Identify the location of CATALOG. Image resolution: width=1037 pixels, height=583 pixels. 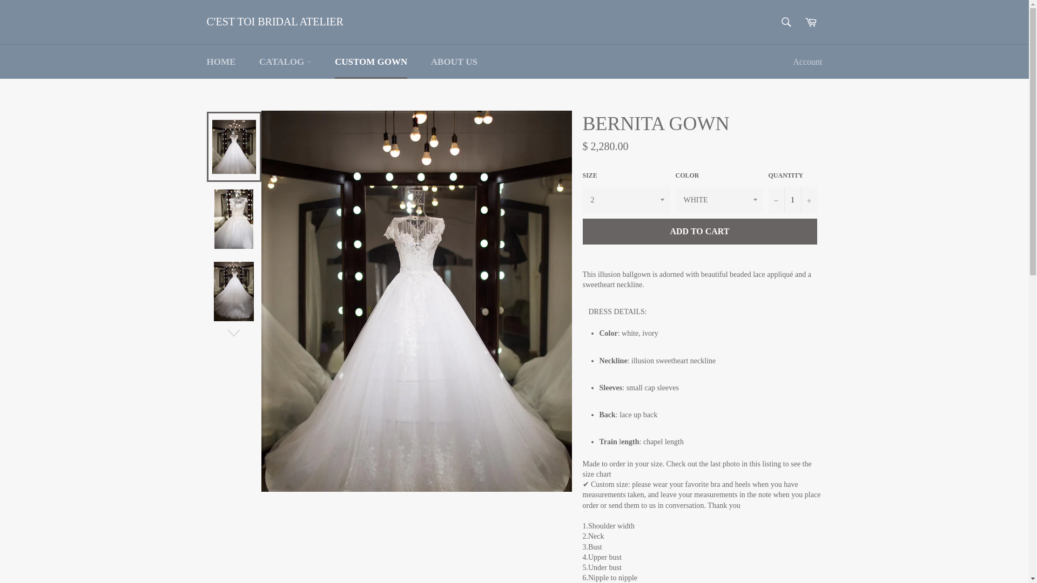
(285, 62).